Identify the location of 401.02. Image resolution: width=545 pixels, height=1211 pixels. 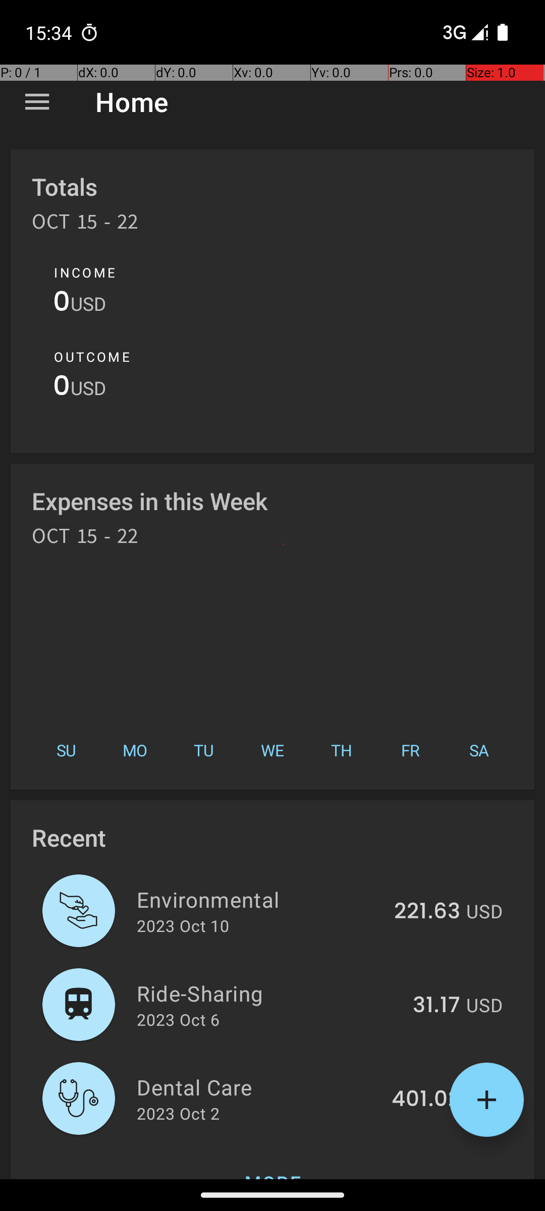
(426, 1099).